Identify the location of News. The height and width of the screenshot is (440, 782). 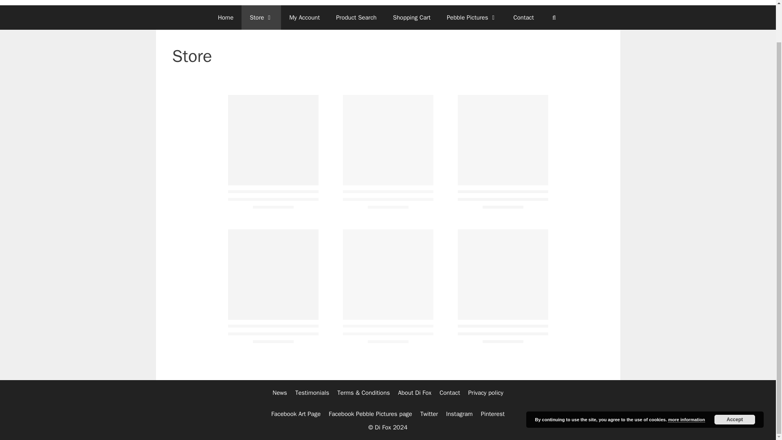
(279, 393).